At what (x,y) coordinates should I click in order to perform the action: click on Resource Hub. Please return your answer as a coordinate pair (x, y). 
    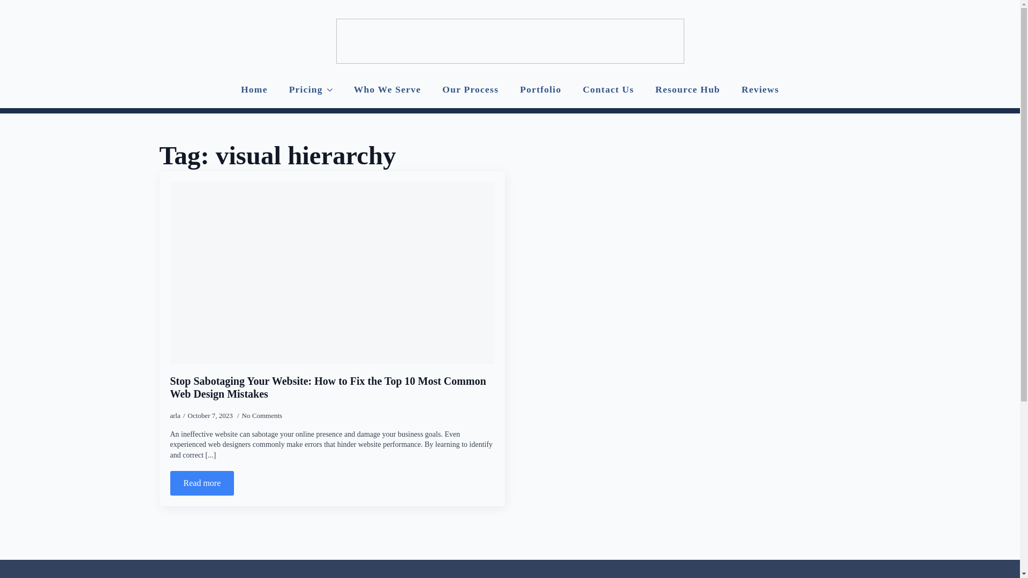
    Looking at the image, I should click on (687, 90).